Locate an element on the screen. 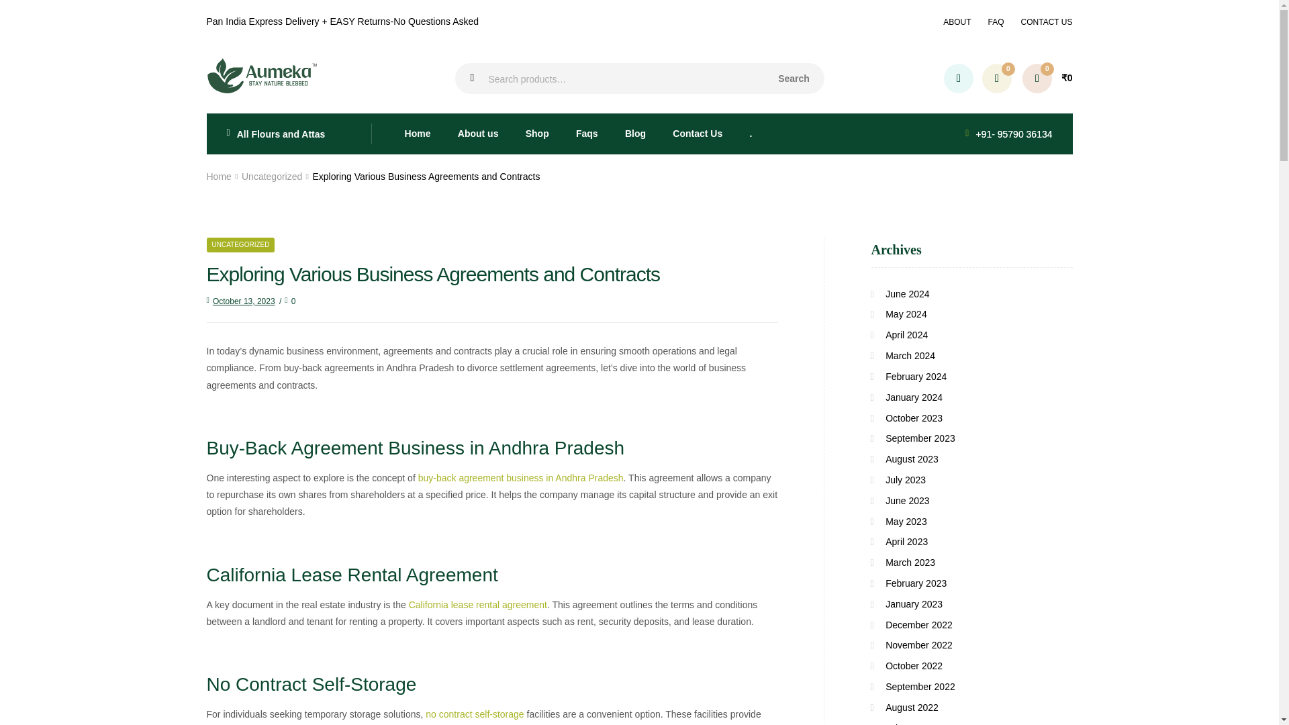  Uncategorized is located at coordinates (271, 177).